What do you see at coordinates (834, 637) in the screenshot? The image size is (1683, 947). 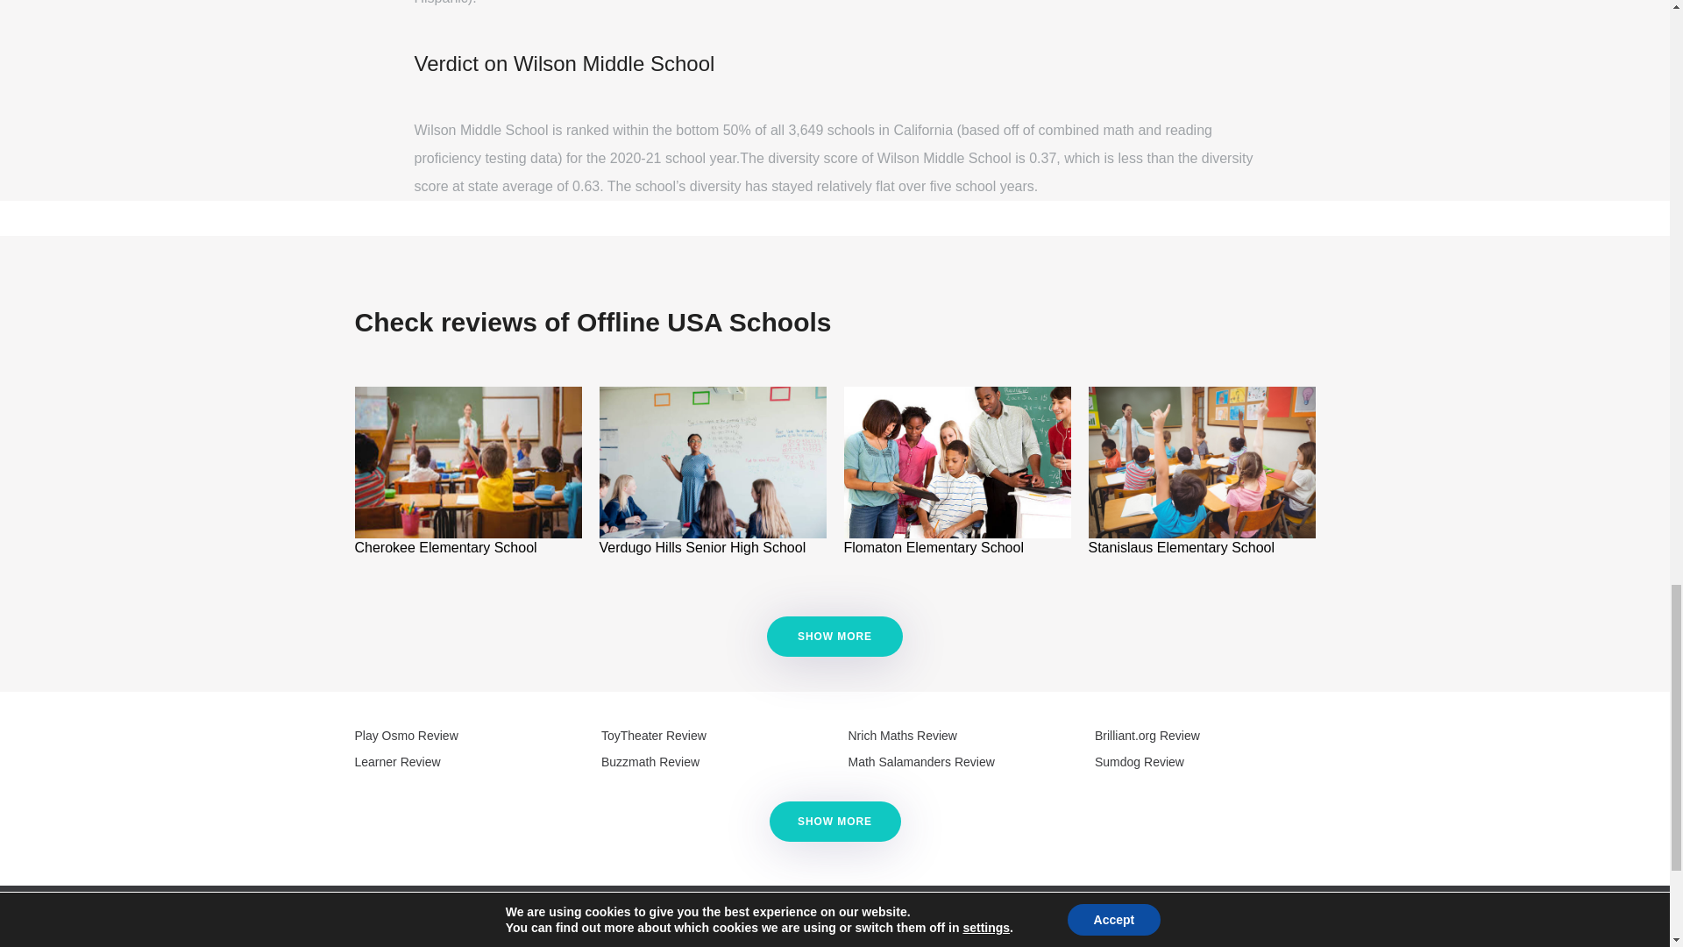 I see `SHOW MORE` at bounding box center [834, 637].